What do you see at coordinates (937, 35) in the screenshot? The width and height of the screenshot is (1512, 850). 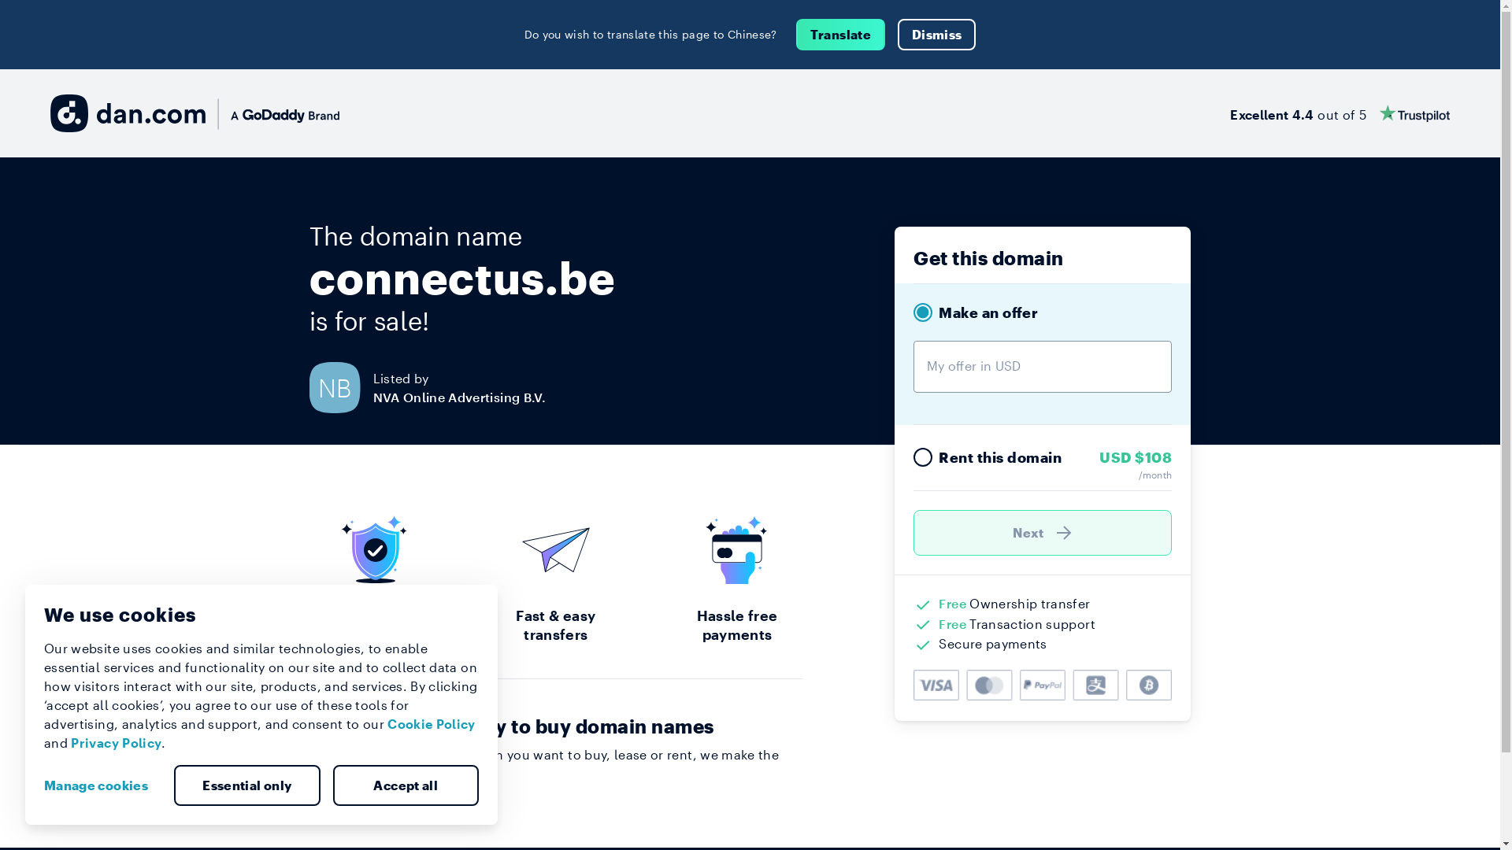 I see `Dismiss` at bounding box center [937, 35].